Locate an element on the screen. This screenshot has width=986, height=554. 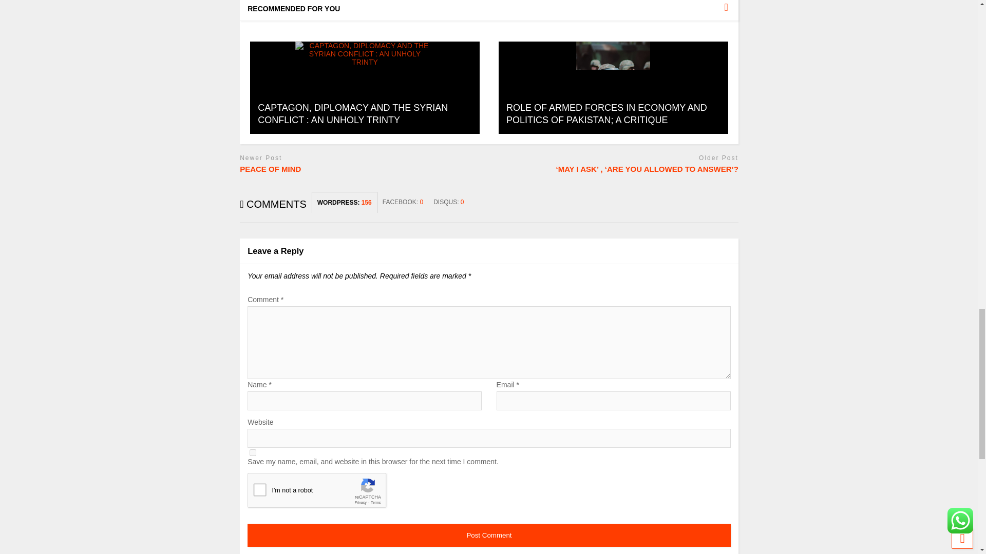
Post Comment is located at coordinates (489, 535).